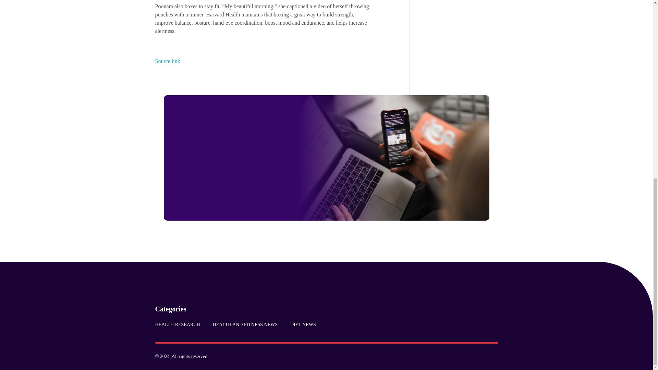 The width and height of the screenshot is (658, 370). Describe the element at coordinates (245, 324) in the screenshot. I see `HEALTH AND FITNESS NEWS` at that location.